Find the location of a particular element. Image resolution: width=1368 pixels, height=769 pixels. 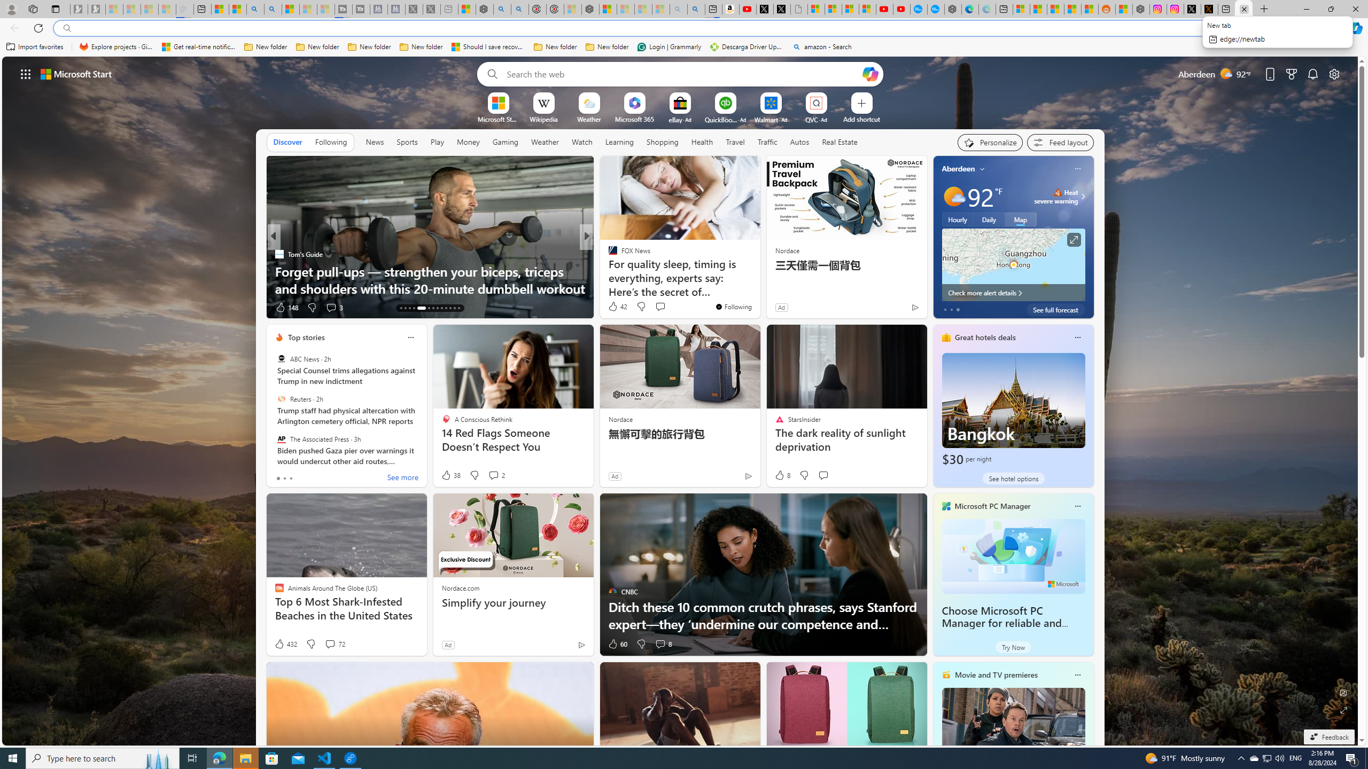

hotels-header-icon is located at coordinates (946, 337).